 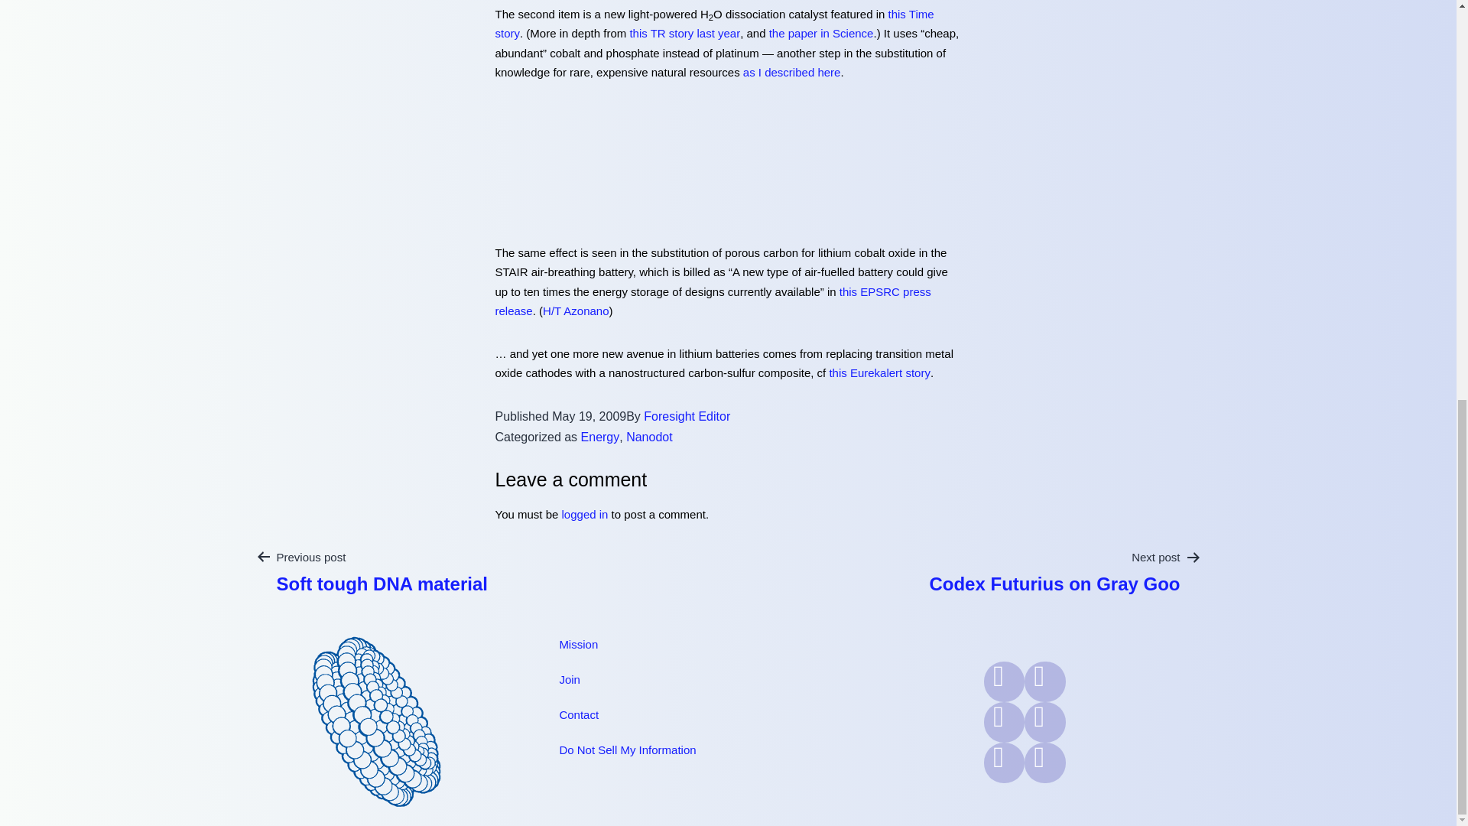 I want to click on the paper in Science, so click(x=821, y=32).